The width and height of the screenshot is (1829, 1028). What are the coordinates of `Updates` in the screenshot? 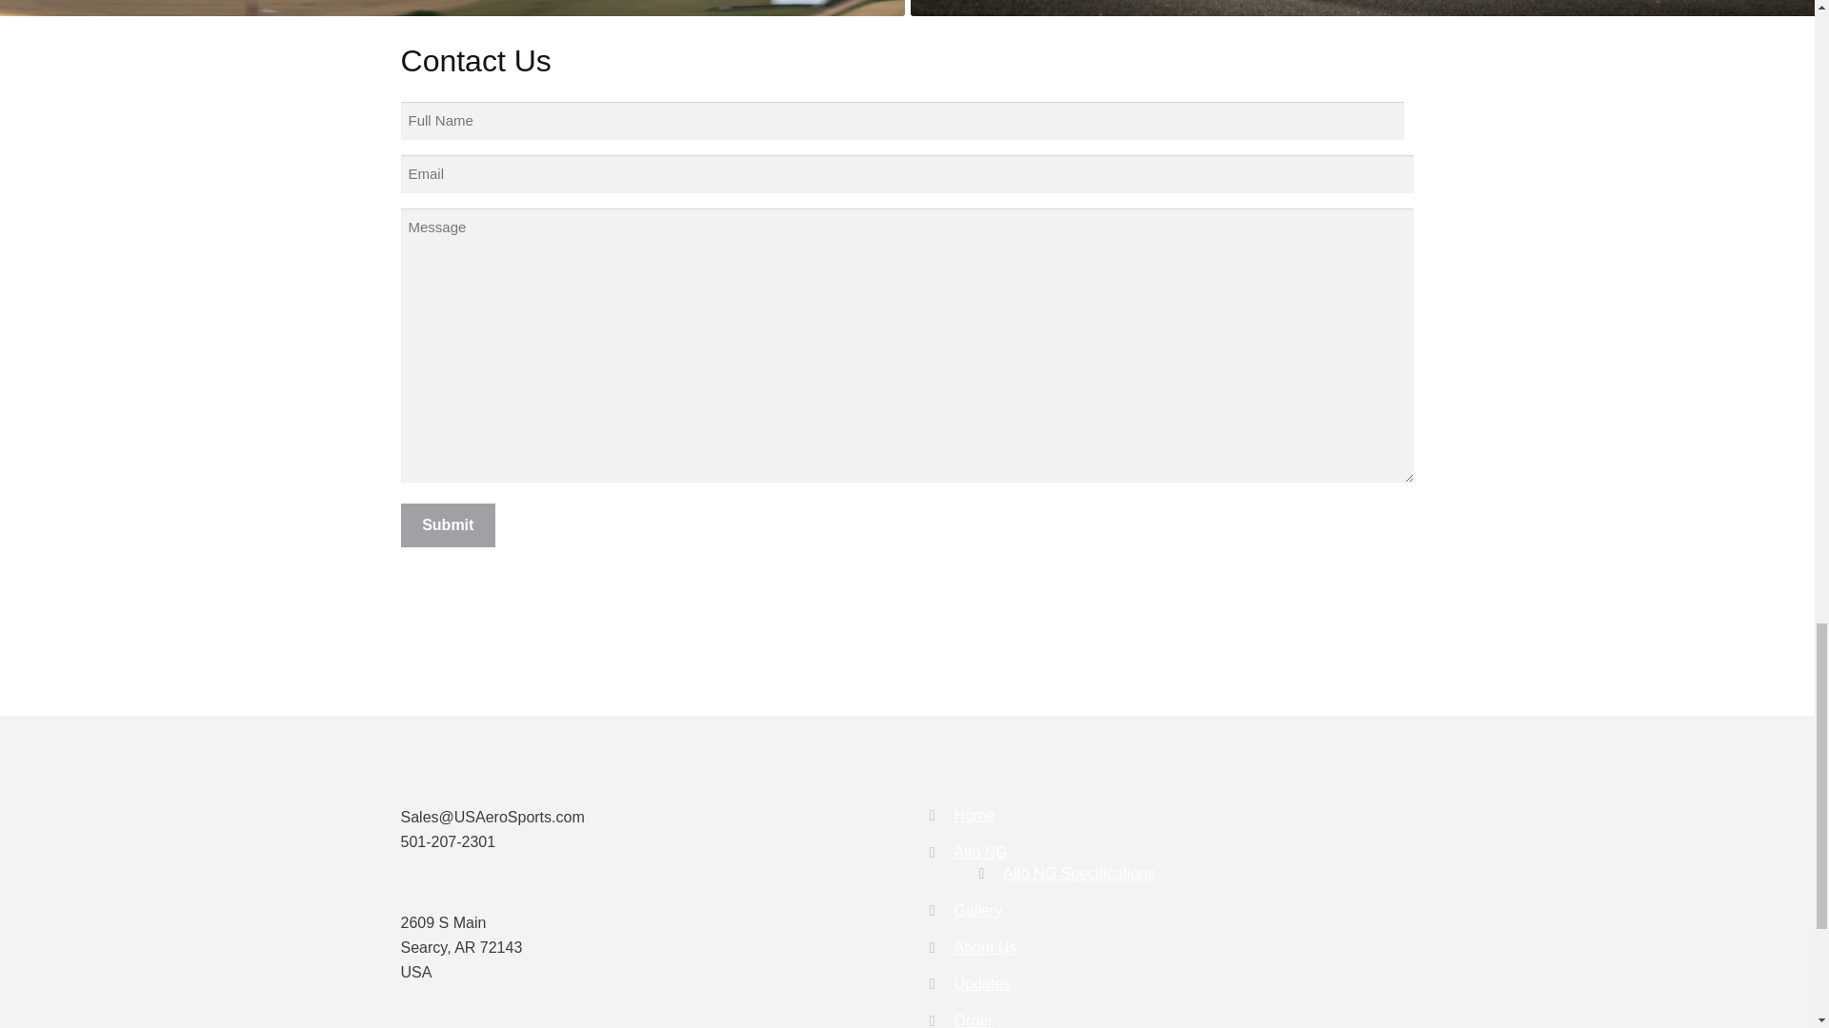 It's located at (983, 983).